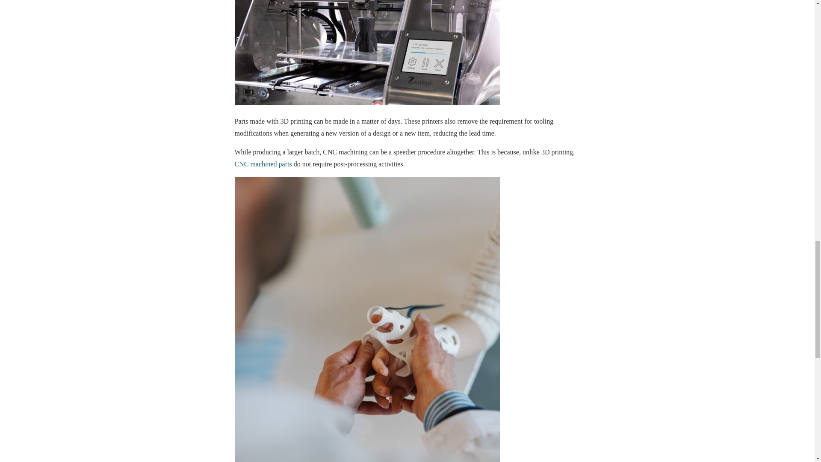  Describe the element at coordinates (263, 164) in the screenshot. I see `CNC machined parts` at that location.